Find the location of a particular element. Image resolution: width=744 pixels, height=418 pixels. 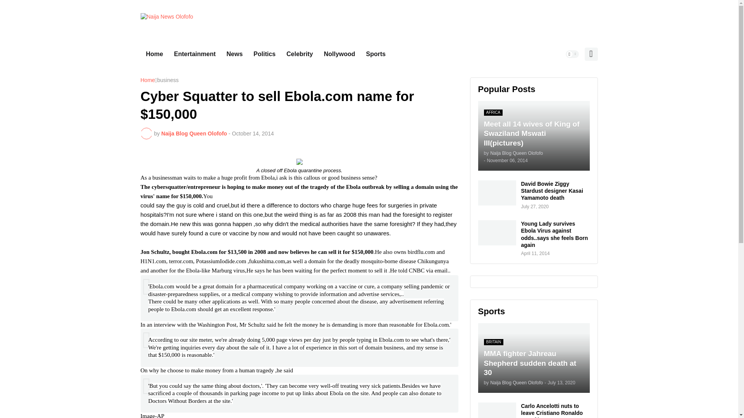

Sports is located at coordinates (376, 54).